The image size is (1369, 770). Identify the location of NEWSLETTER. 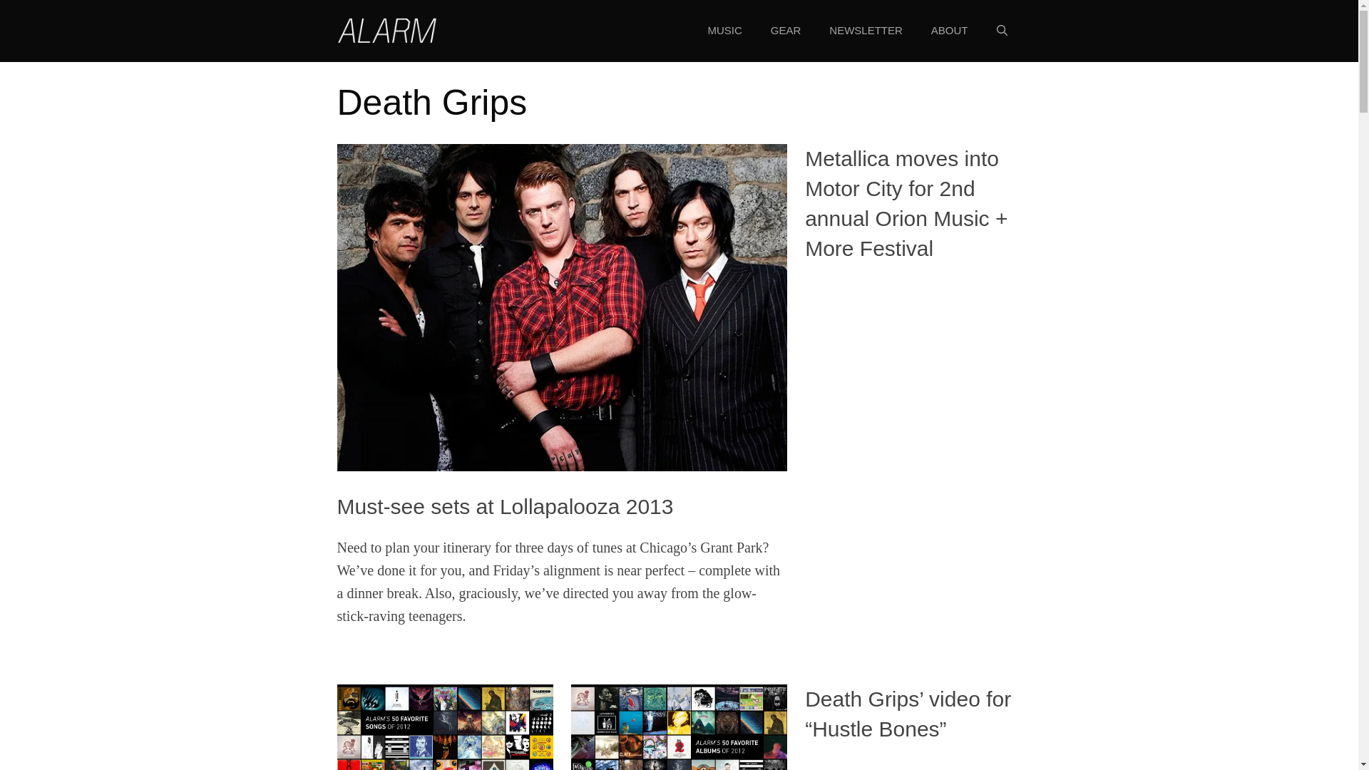
(866, 31).